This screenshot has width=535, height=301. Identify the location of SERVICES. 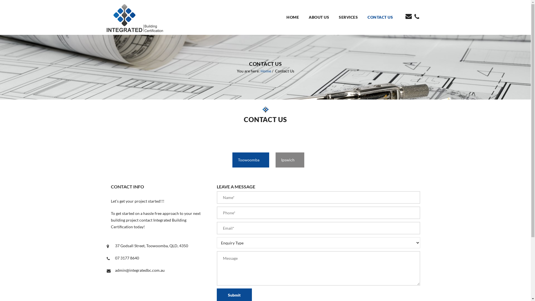
(351, 17).